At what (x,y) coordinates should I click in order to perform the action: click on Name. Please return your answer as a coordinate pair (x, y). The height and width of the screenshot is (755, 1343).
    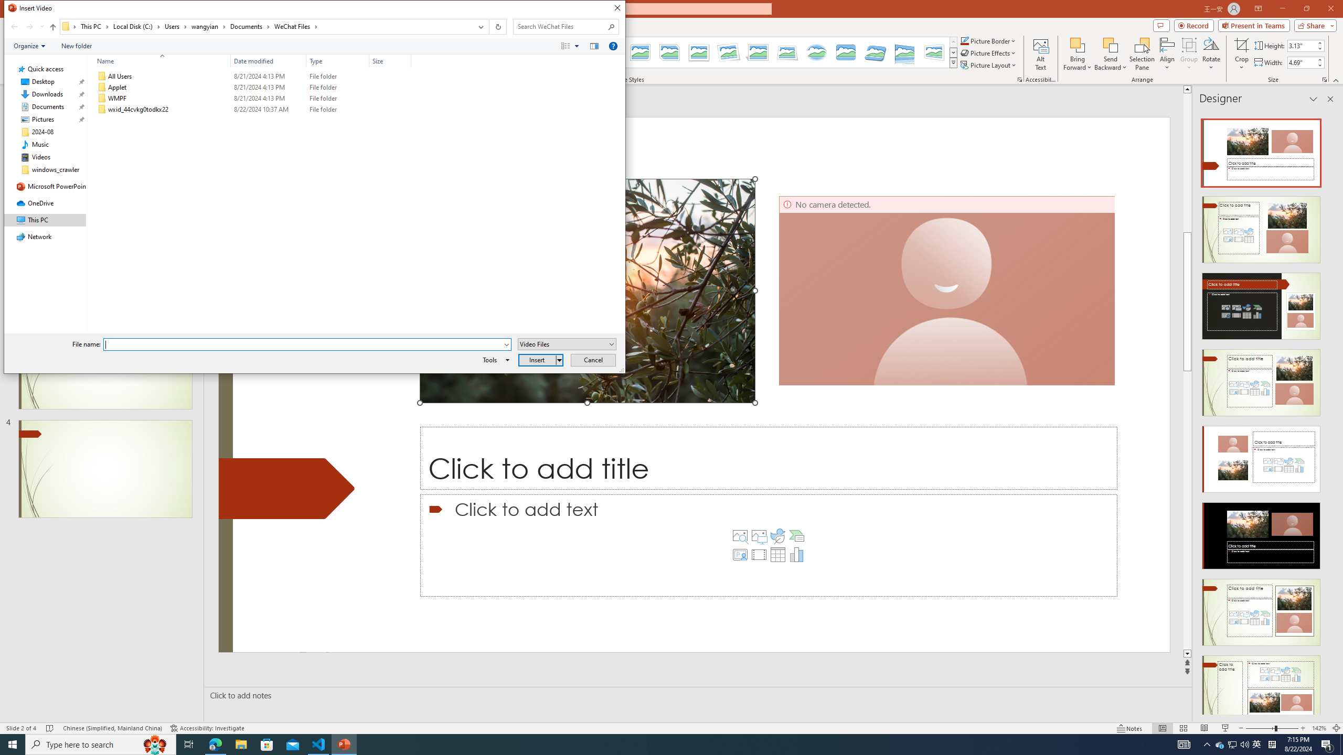
    Looking at the image, I should click on (159, 61).